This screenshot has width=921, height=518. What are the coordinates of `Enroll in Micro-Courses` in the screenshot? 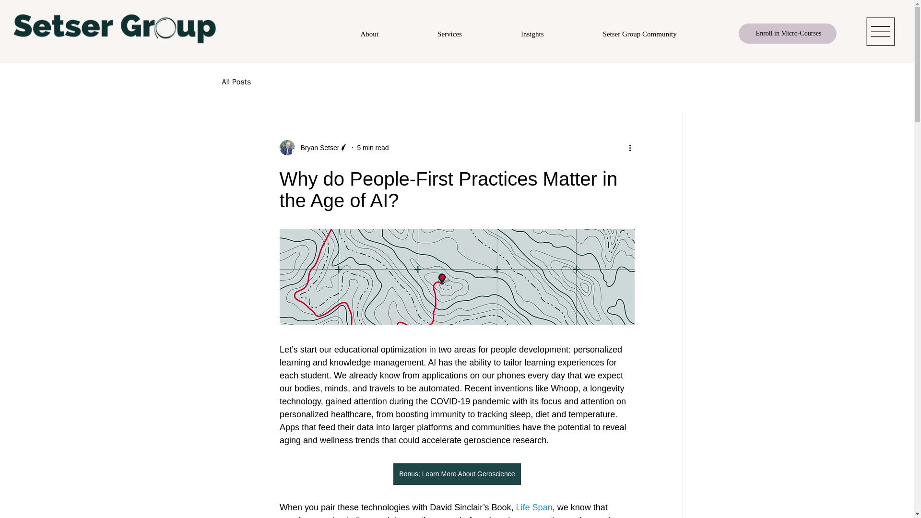 It's located at (787, 33).